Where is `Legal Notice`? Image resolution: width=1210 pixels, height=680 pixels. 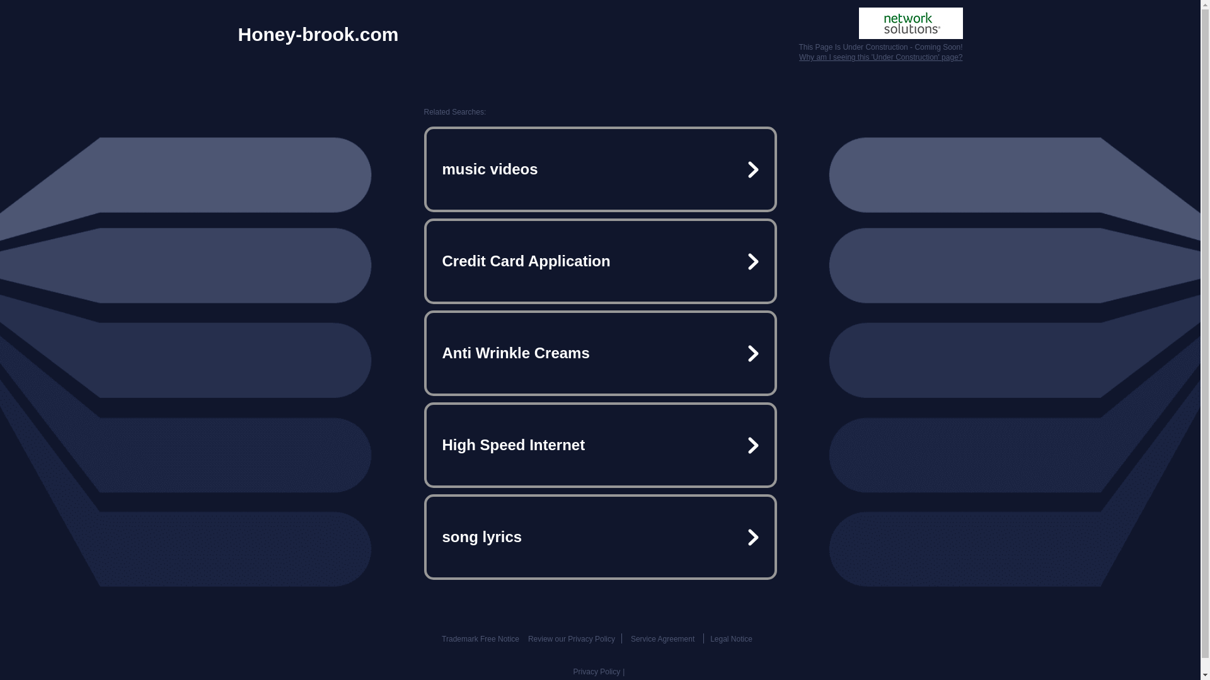
Legal Notice is located at coordinates (731, 638).